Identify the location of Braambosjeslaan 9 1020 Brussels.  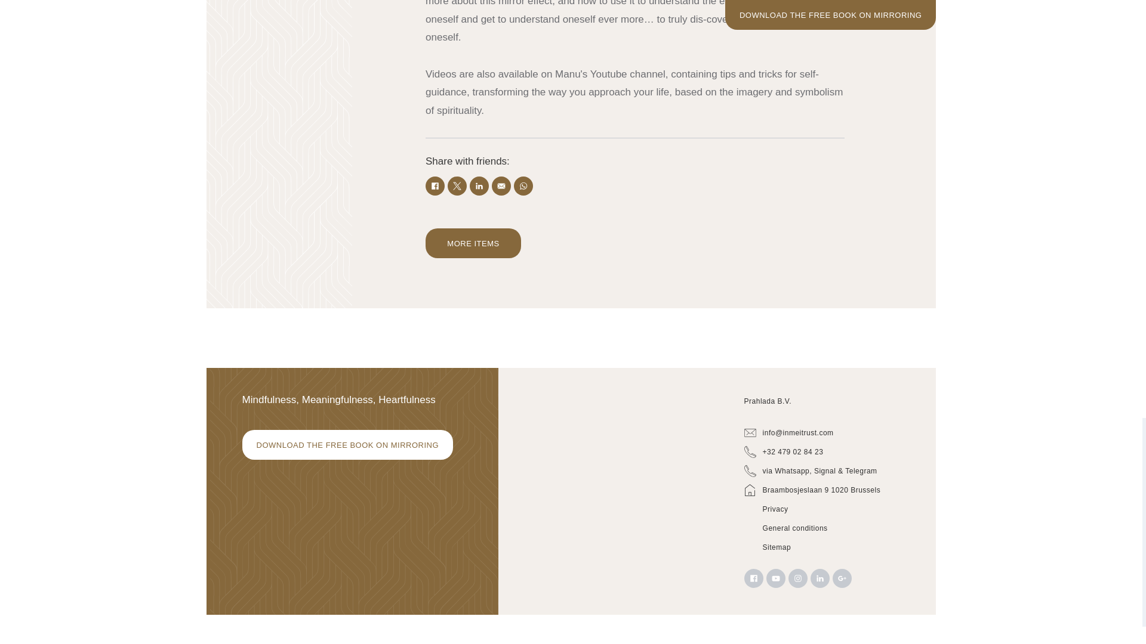
(827, 490).